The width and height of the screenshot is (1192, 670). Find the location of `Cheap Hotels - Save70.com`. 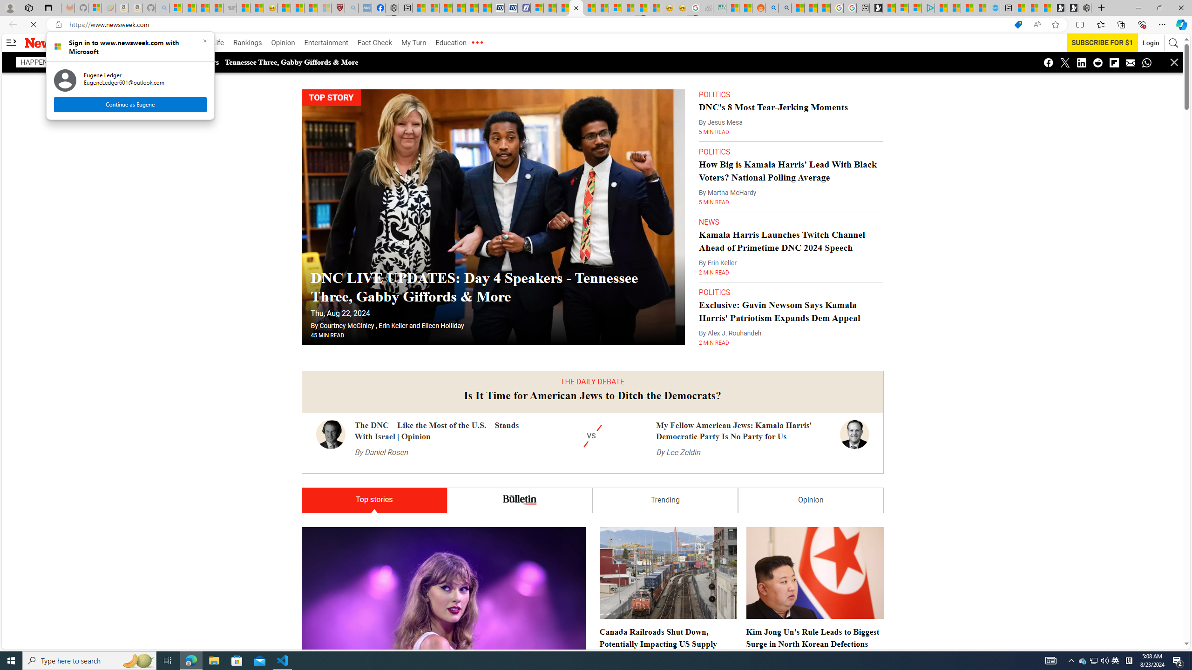

Cheap Hotels - Save70.com is located at coordinates (1093, 661).